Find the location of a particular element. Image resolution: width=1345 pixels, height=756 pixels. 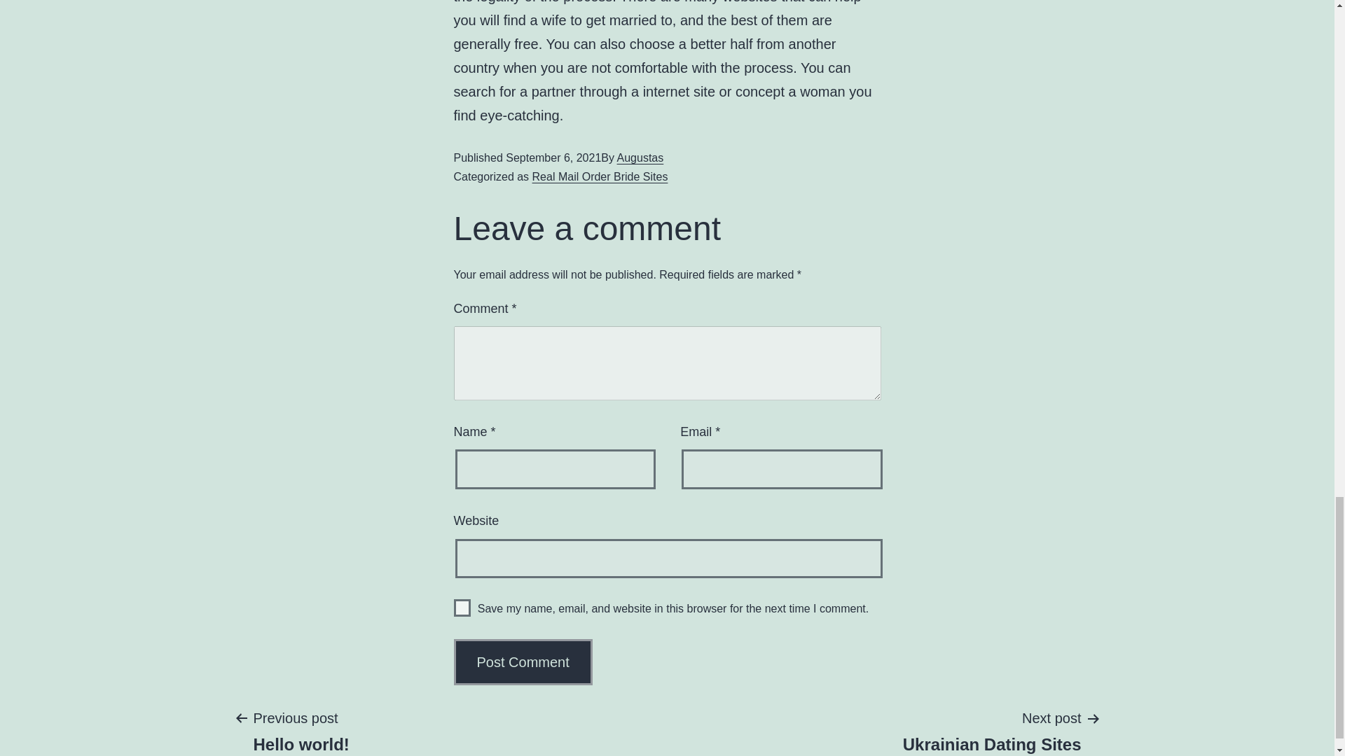

Post Comment is located at coordinates (523, 661).